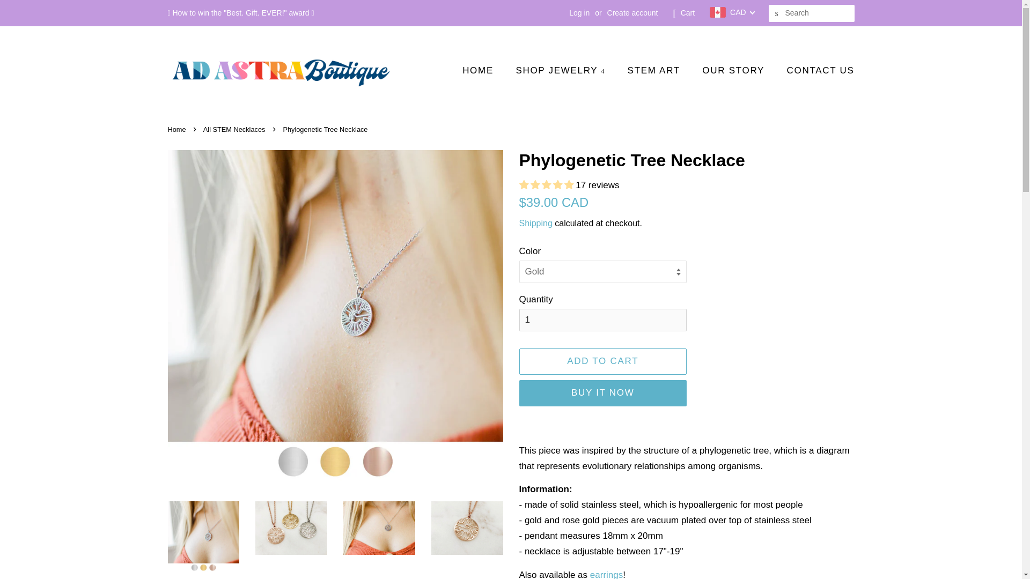 Image resolution: width=1030 pixels, height=579 pixels. Describe the element at coordinates (688, 13) in the screenshot. I see `Cart` at that location.